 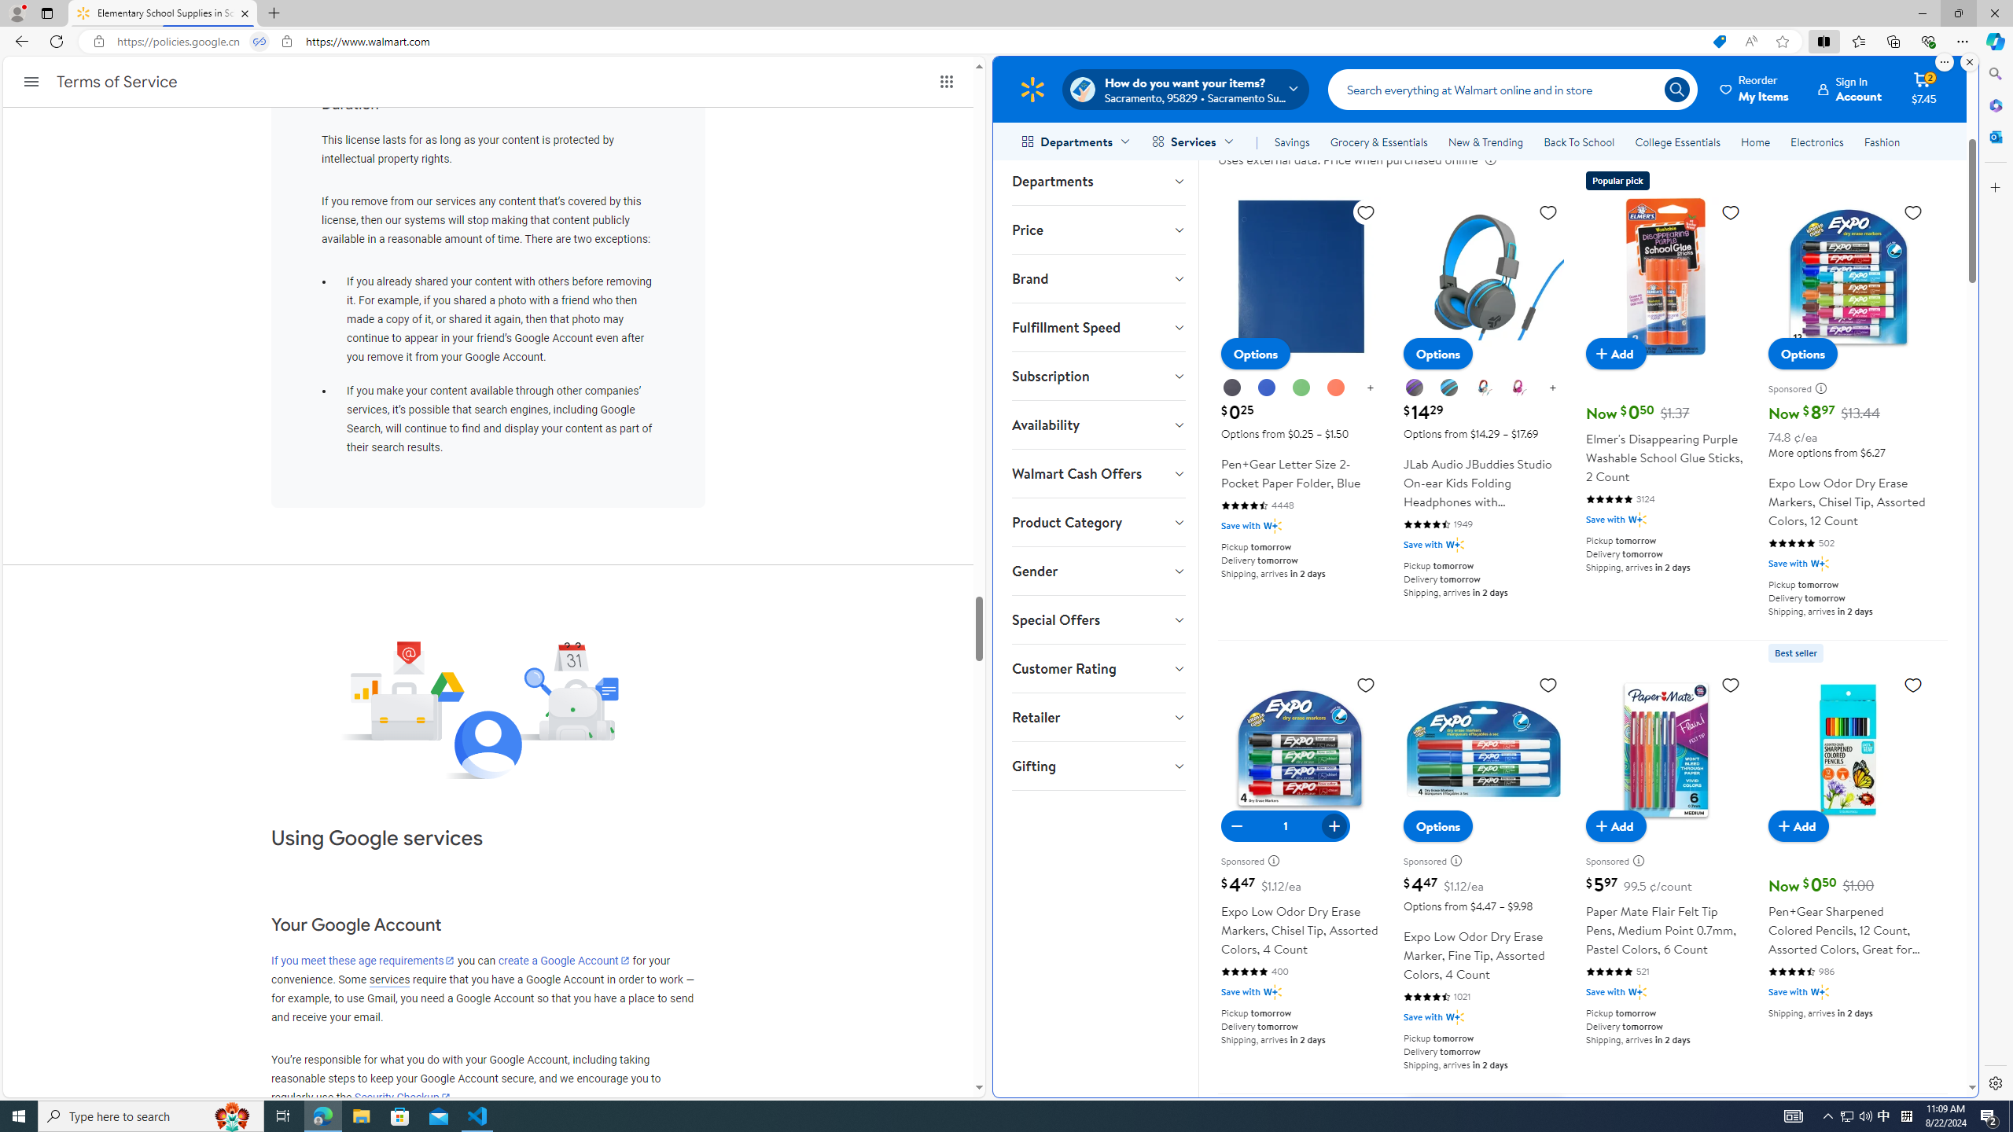 I want to click on Fulfillment Speed, so click(x=1098, y=327).